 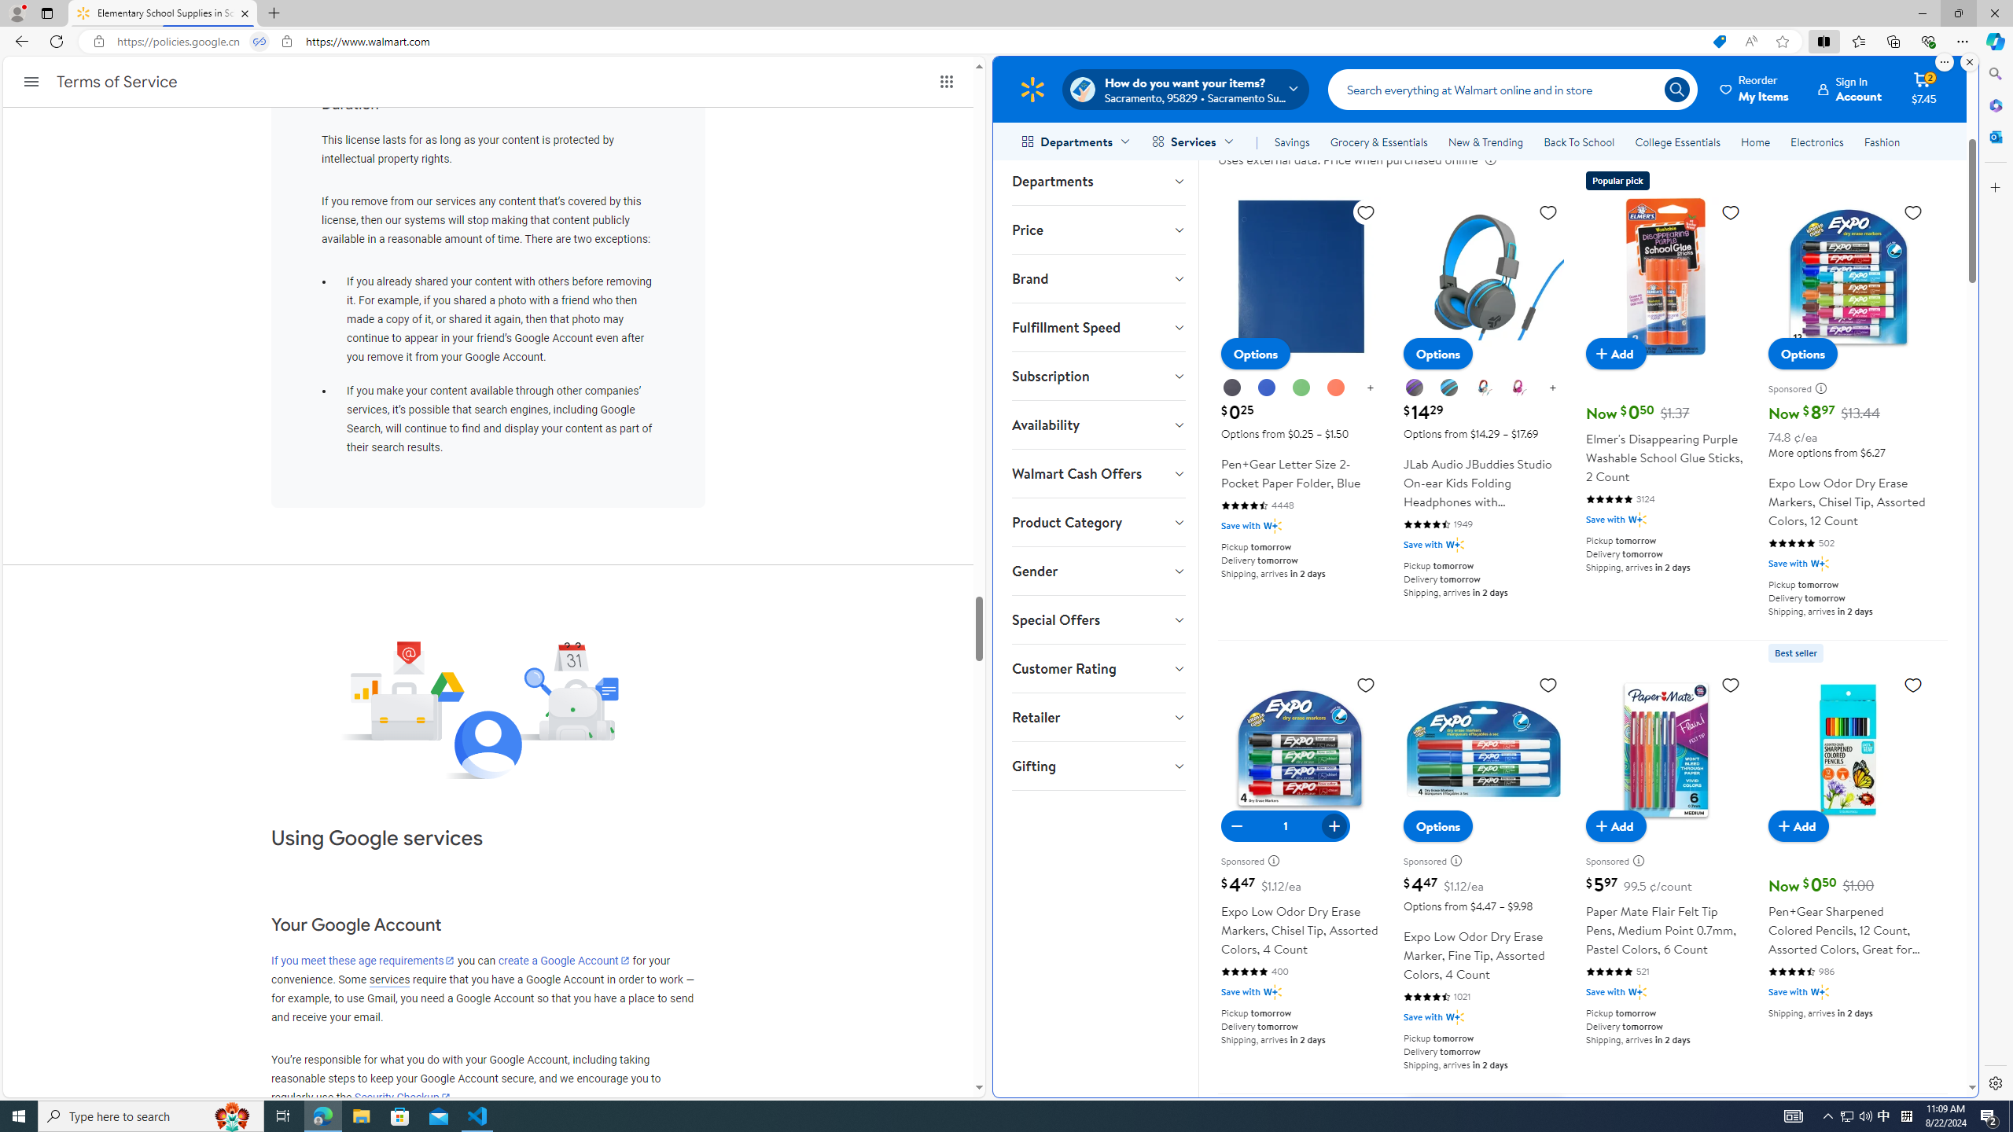 I want to click on Fulfillment Speed, so click(x=1098, y=327).